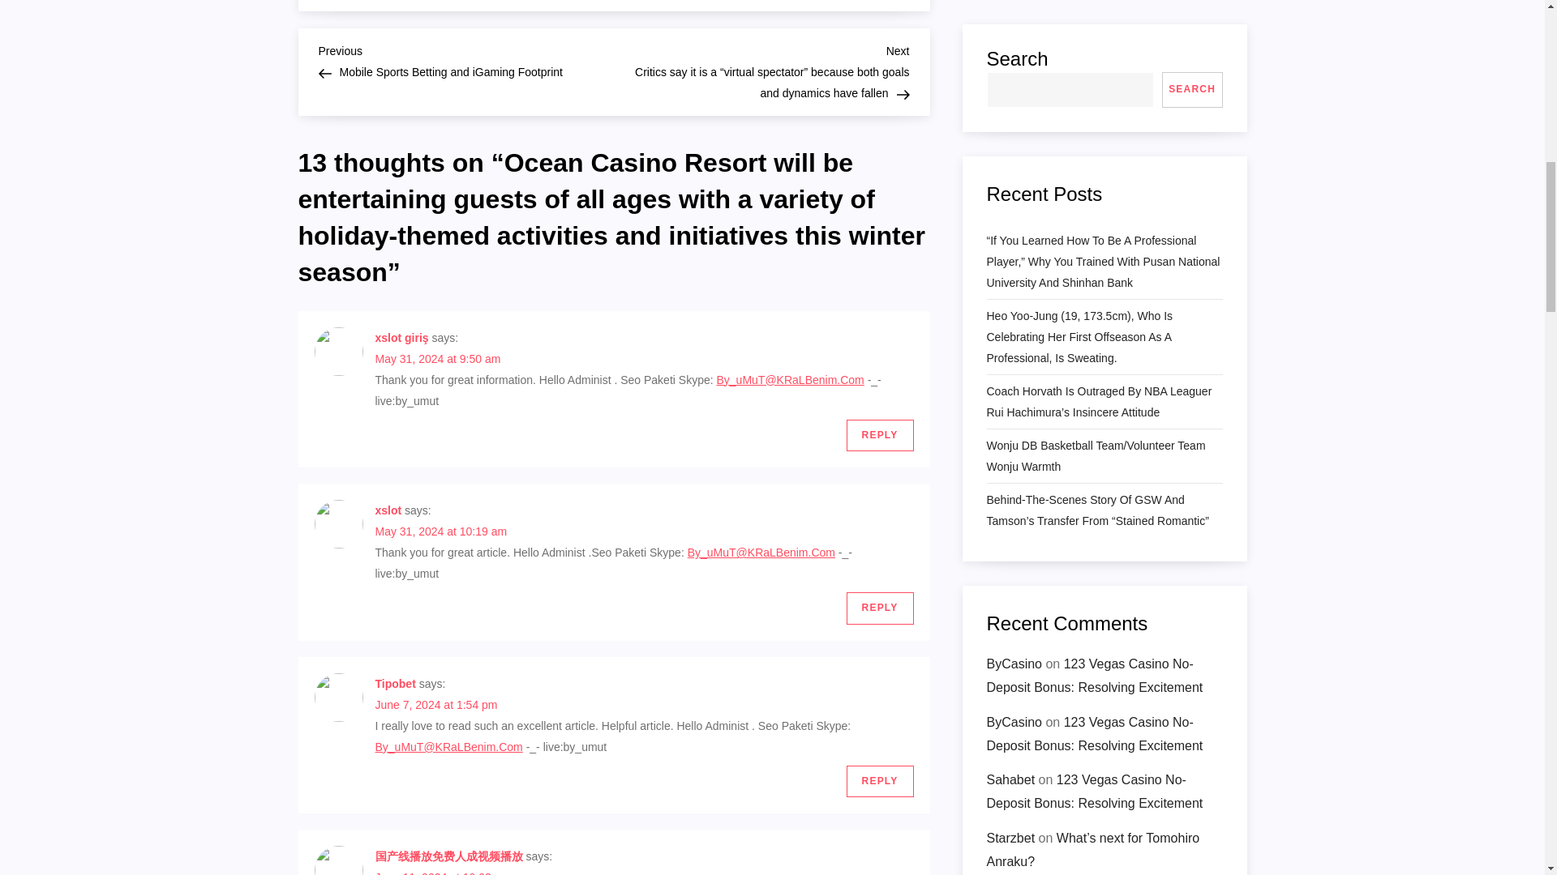 The width and height of the screenshot is (1557, 875). What do you see at coordinates (435, 705) in the screenshot?
I see `June 7, 2024 at 1:54 pm` at bounding box center [435, 705].